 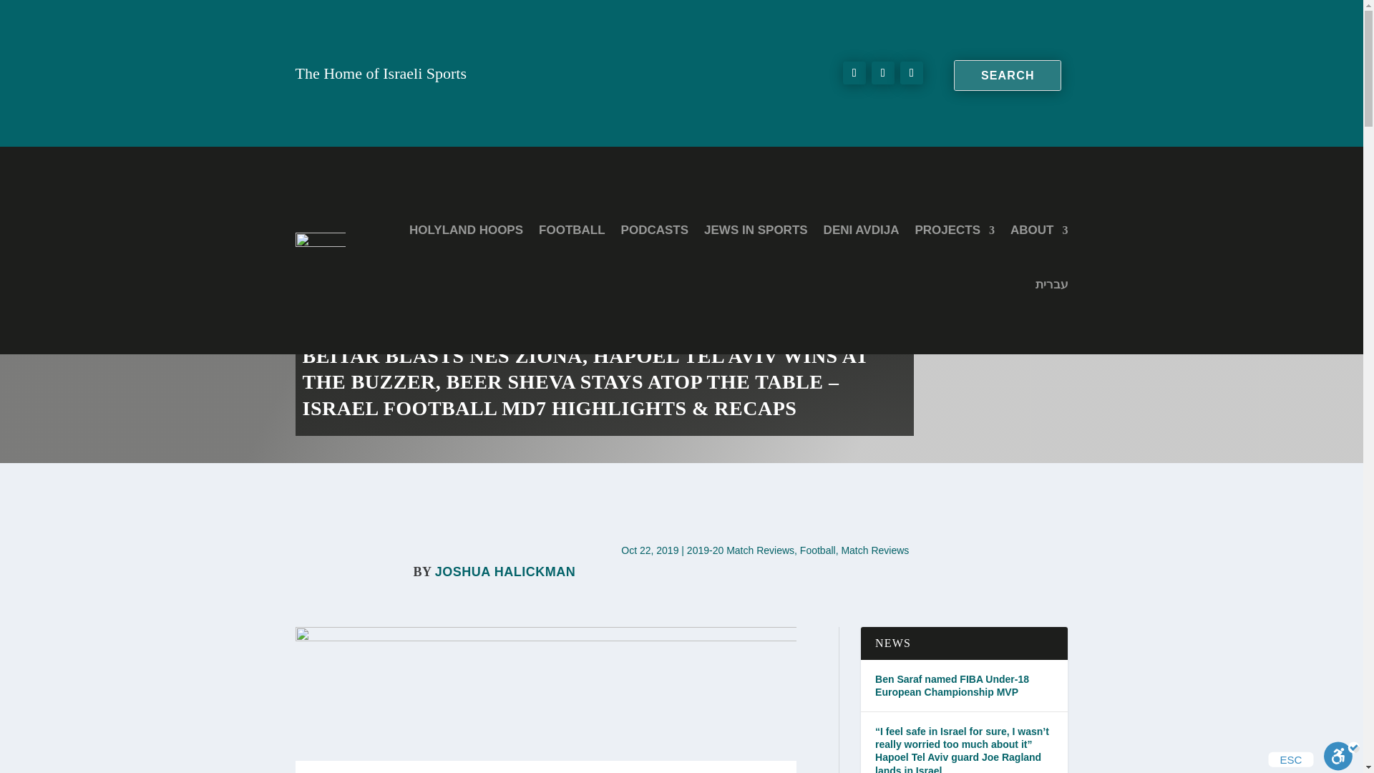 I want to click on JOSHUA HALICKMAN, so click(x=505, y=571).